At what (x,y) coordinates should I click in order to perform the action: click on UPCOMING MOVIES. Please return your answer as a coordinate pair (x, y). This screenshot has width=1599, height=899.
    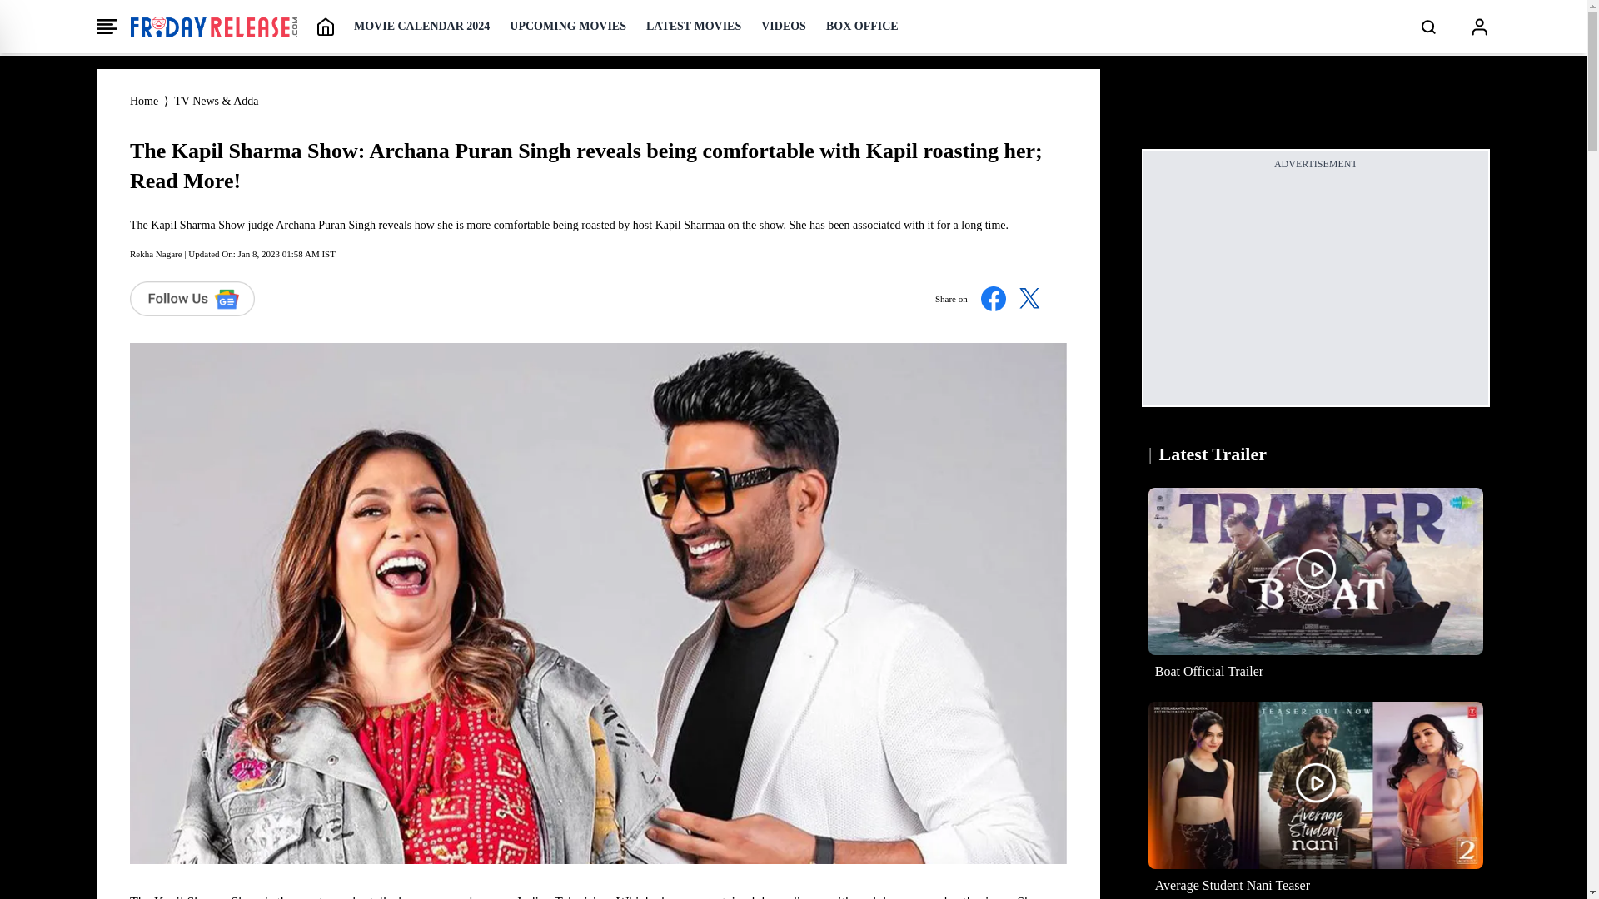
    Looking at the image, I should click on (568, 26).